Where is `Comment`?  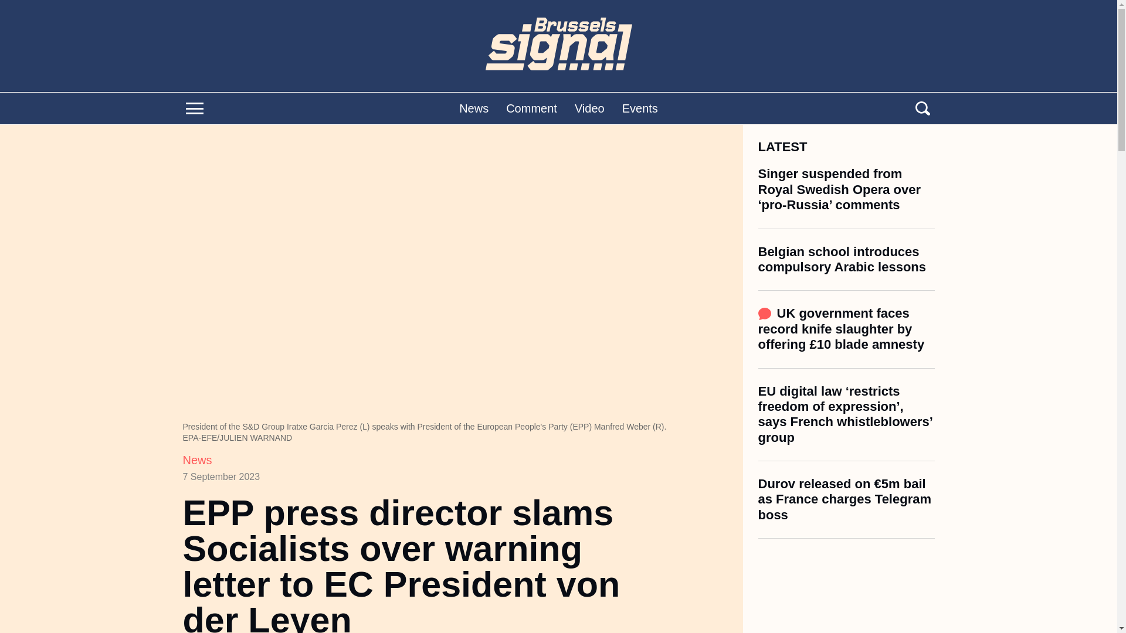 Comment is located at coordinates (531, 108).